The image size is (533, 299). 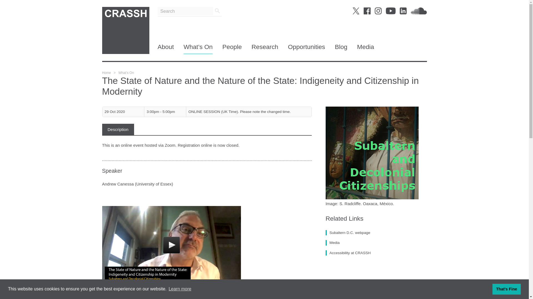 I want to click on Opportunities, so click(x=306, y=48).